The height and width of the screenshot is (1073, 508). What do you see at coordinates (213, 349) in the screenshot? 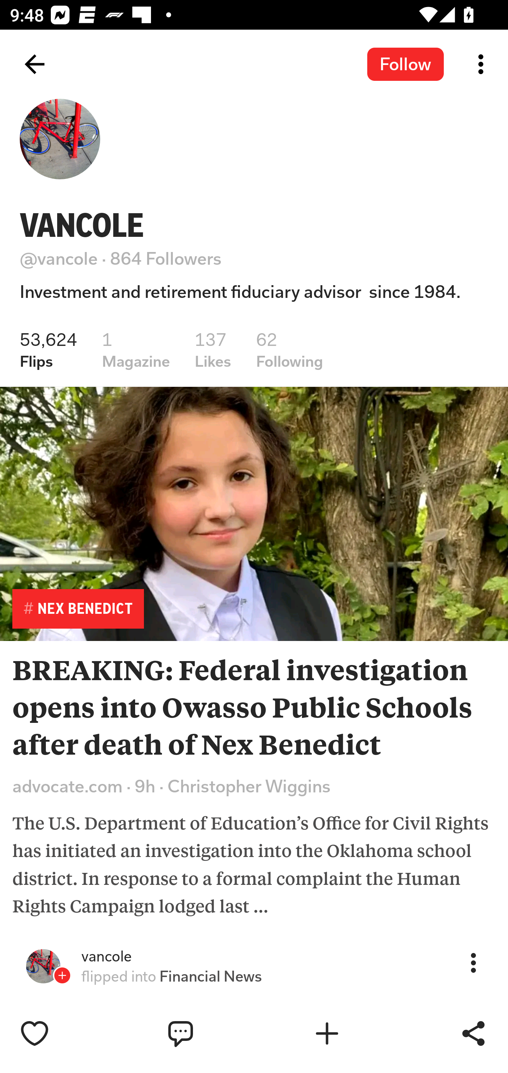
I see `137 Likes` at bounding box center [213, 349].